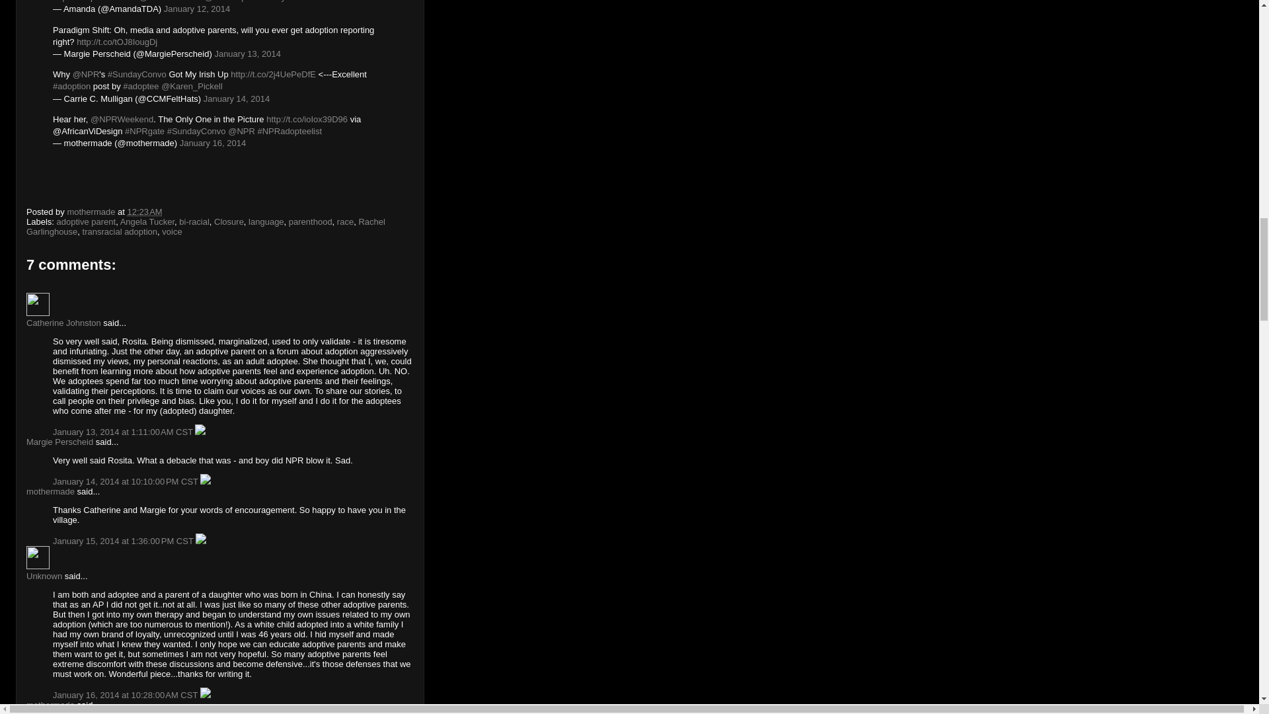  I want to click on comment permalink, so click(127, 695).